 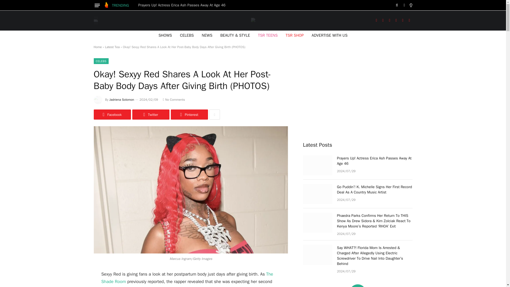 What do you see at coordinates (112, 114) in the screenshot?
I see `Share on Facebook` at bounding box center [112, 114].